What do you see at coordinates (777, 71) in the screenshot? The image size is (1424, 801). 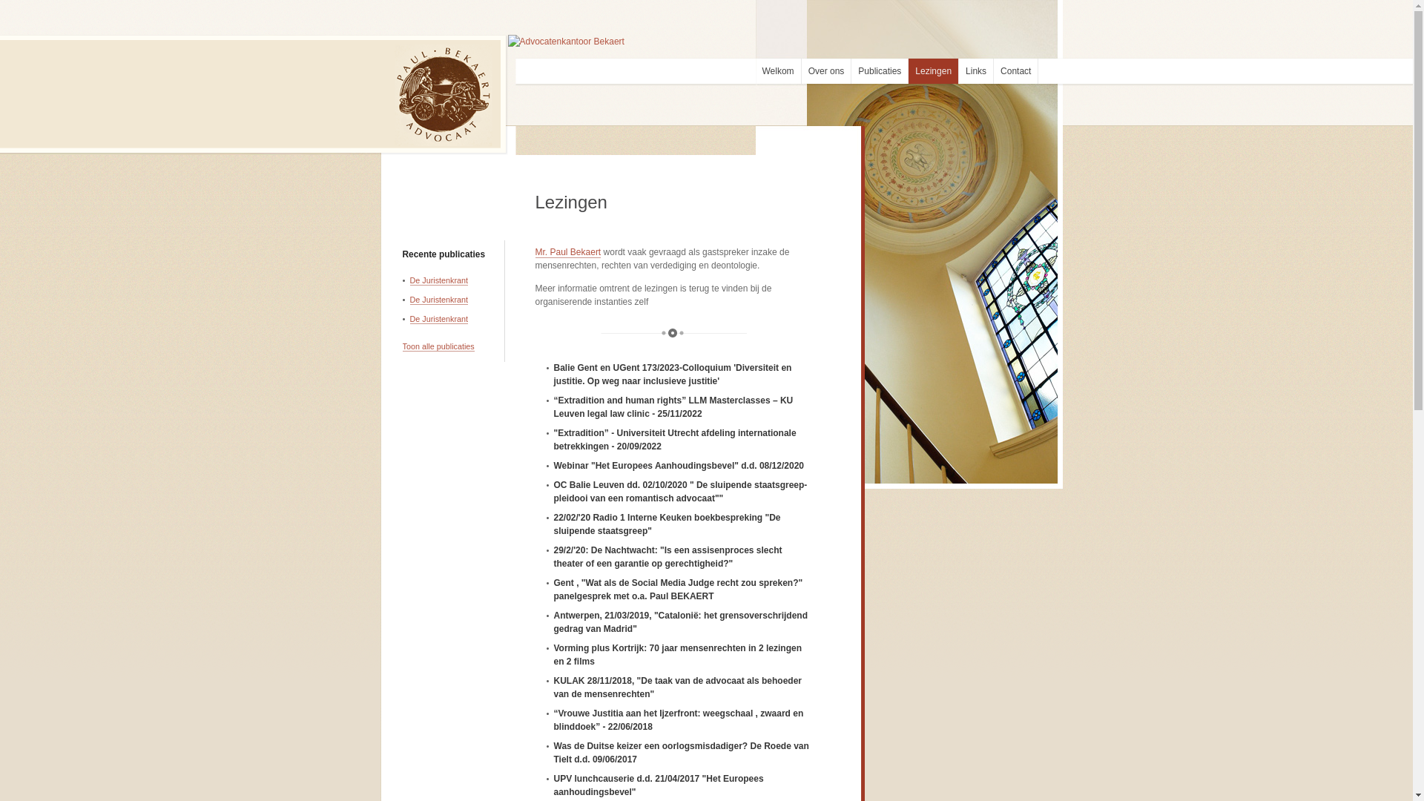 I see `Welkom` at bounding box center [777, 71].